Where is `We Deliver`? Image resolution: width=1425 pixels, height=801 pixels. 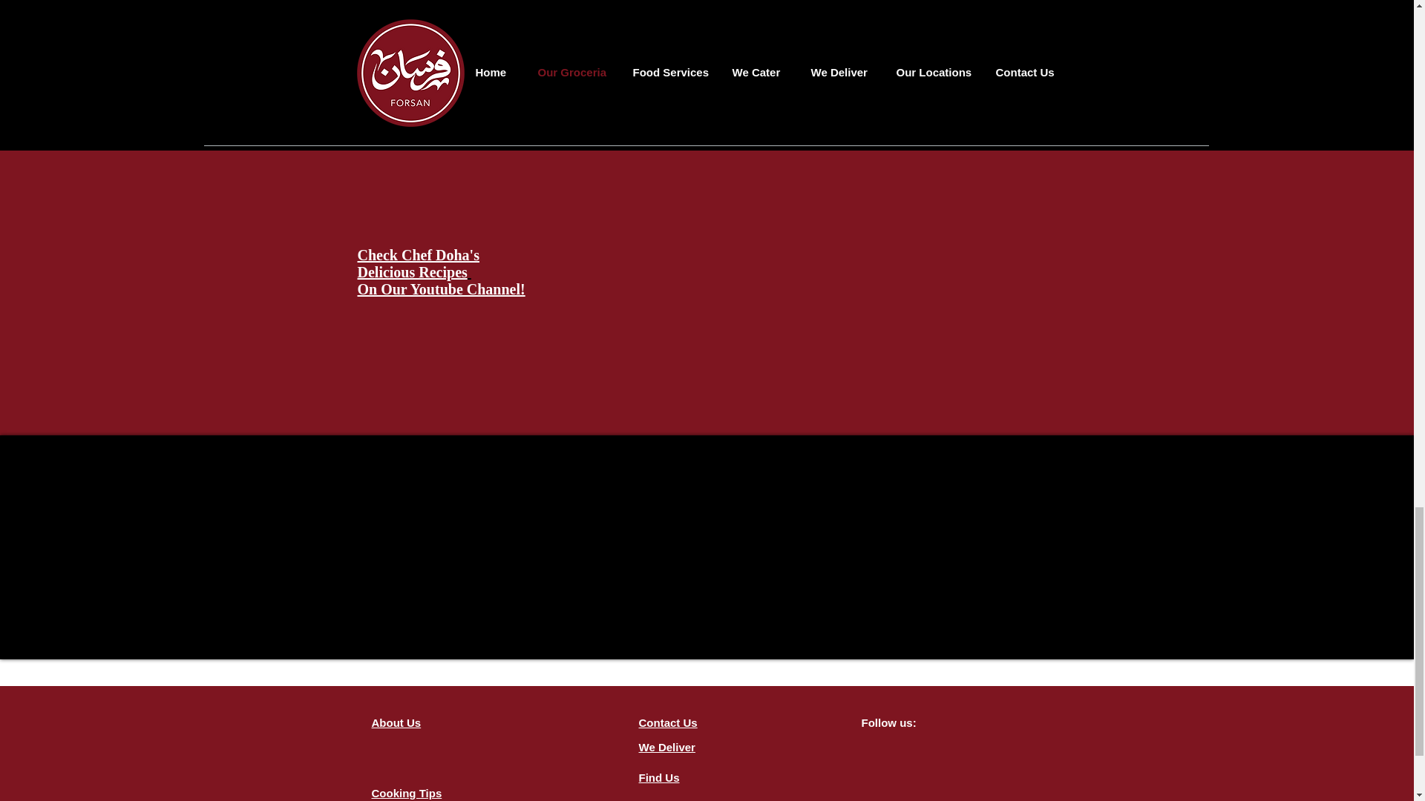 We Deliver is located at coordinates (666, 748).